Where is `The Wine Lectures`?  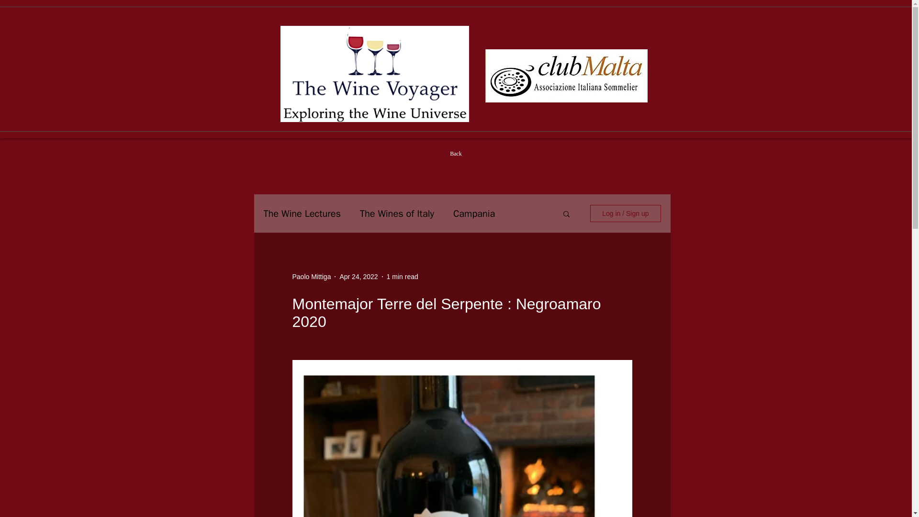 The Wine Lectures is located at coordinates (302, 214).